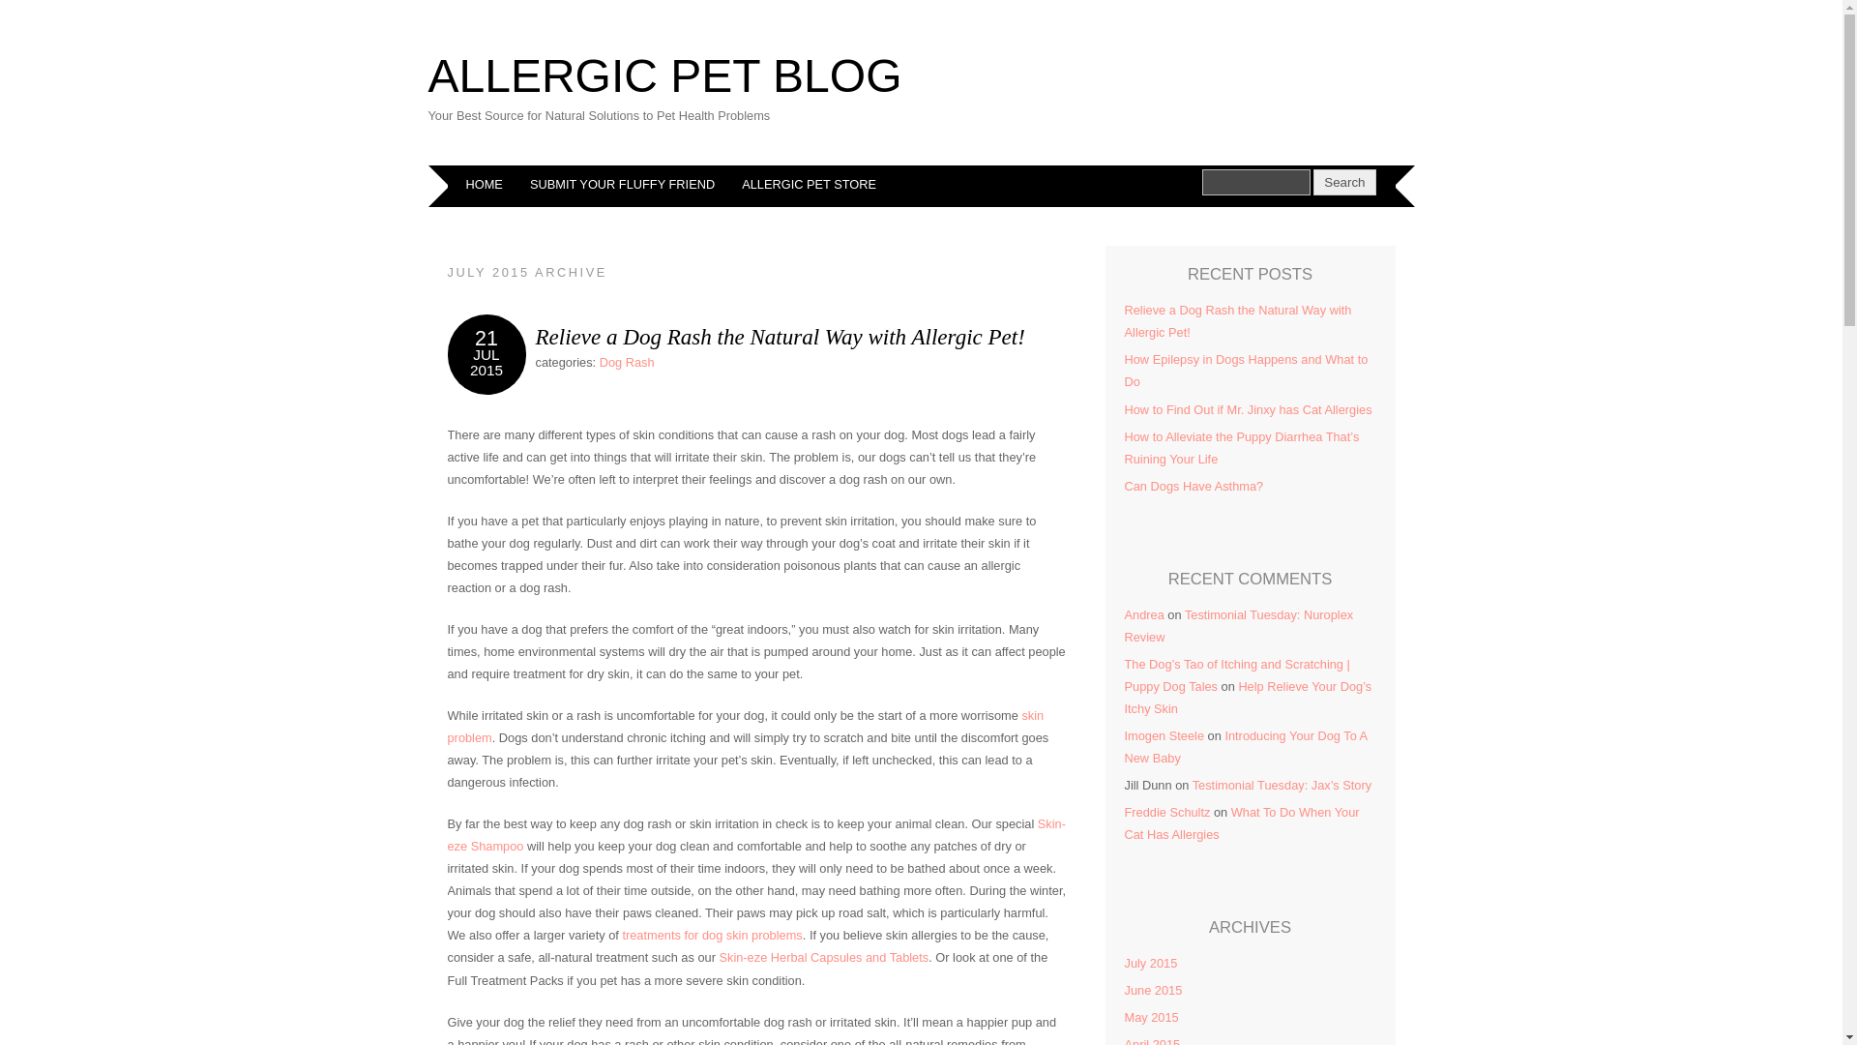  I want to click on Search, so click(1255, 182).